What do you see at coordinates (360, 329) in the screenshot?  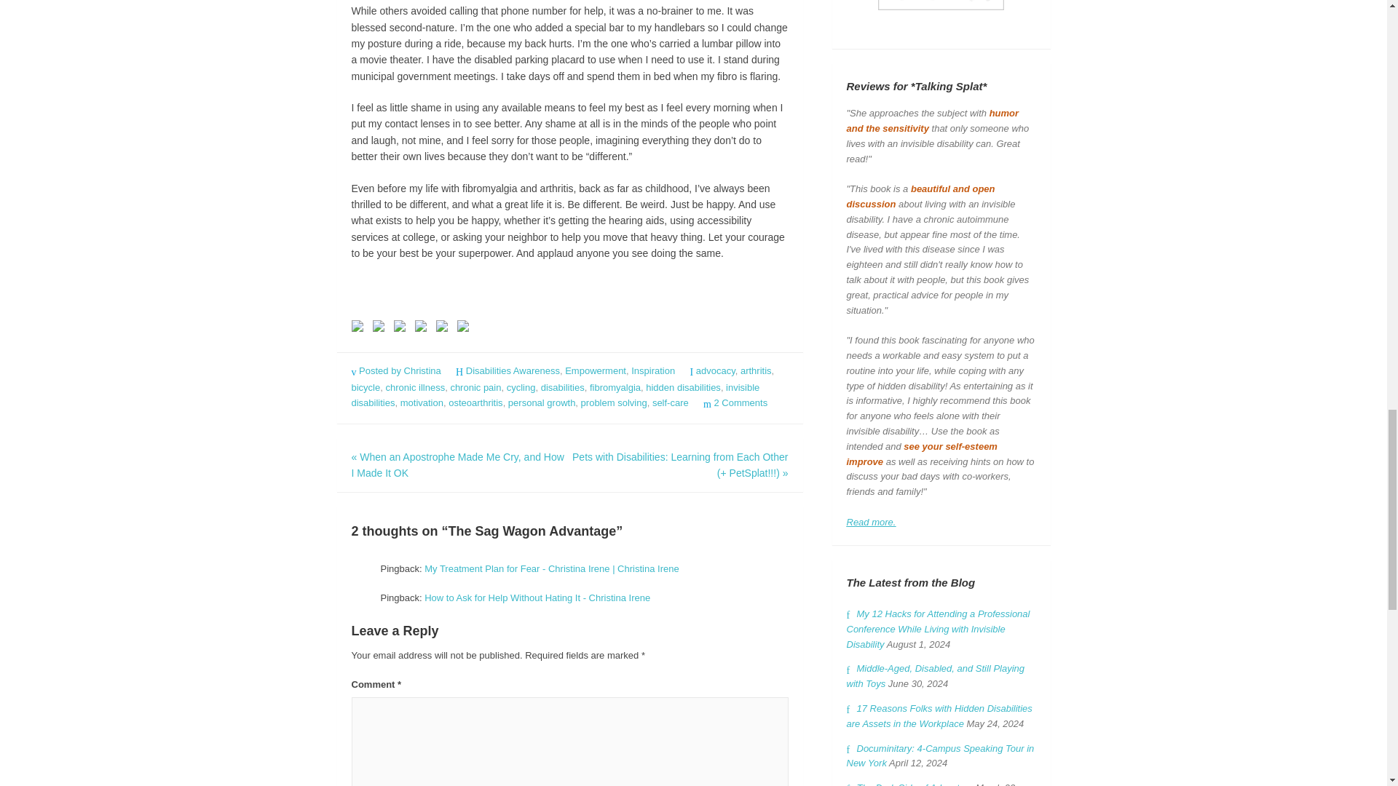 I see `Share on Facebook` at bounding box center [360, 329].